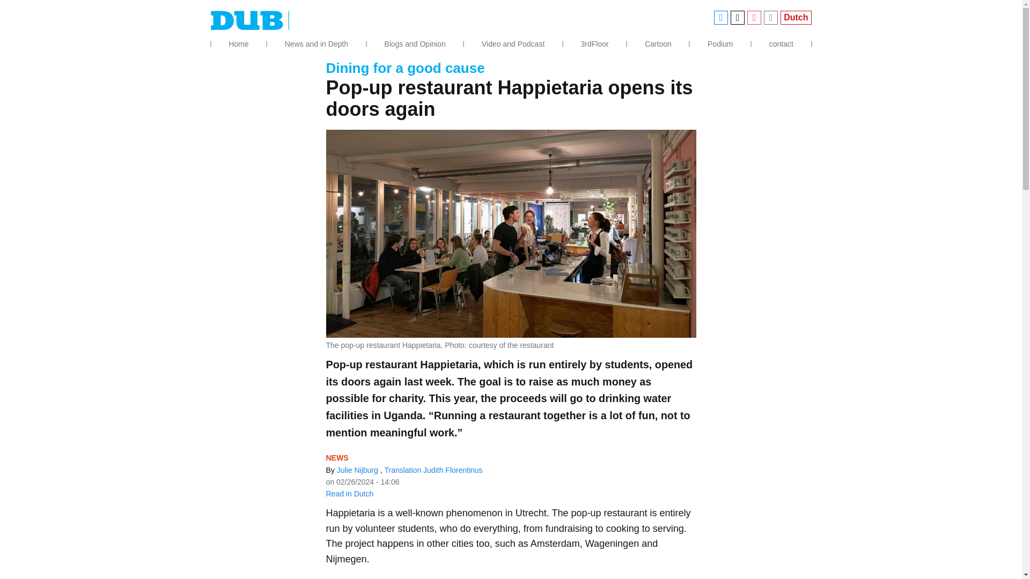  Describe the element at coordinates (337, 457) in the screenshot. I see `NEWS` at that location.